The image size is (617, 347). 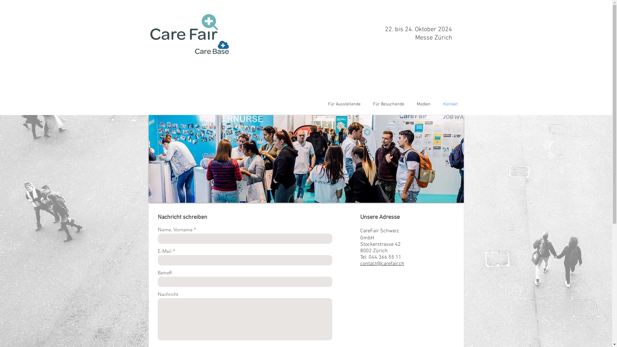 What do you see at coordinates (211, 48) in the screenshot?
I see `Homepage: Care Base` at bounding box center [211, 48].